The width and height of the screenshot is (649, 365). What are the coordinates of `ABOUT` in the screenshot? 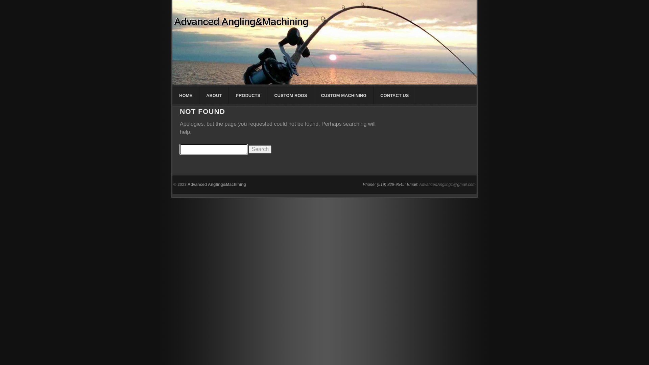 It's located at (214, 95).